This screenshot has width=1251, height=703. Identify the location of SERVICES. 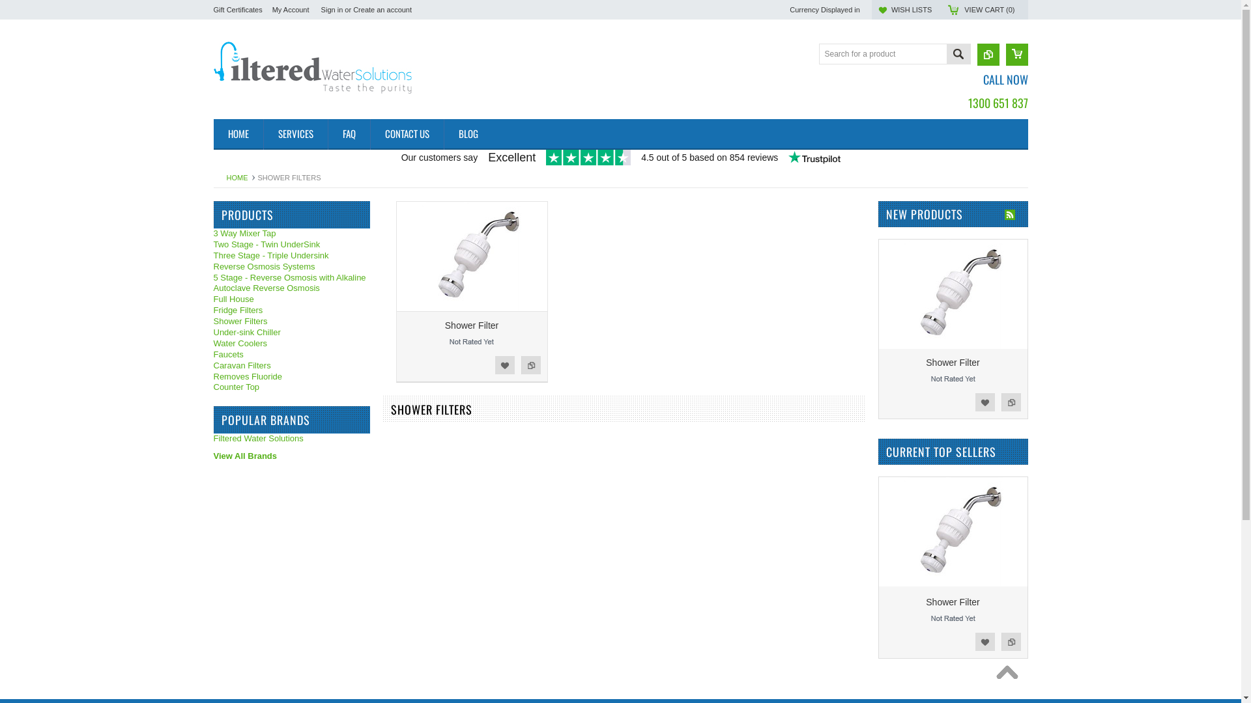
(296, 134).